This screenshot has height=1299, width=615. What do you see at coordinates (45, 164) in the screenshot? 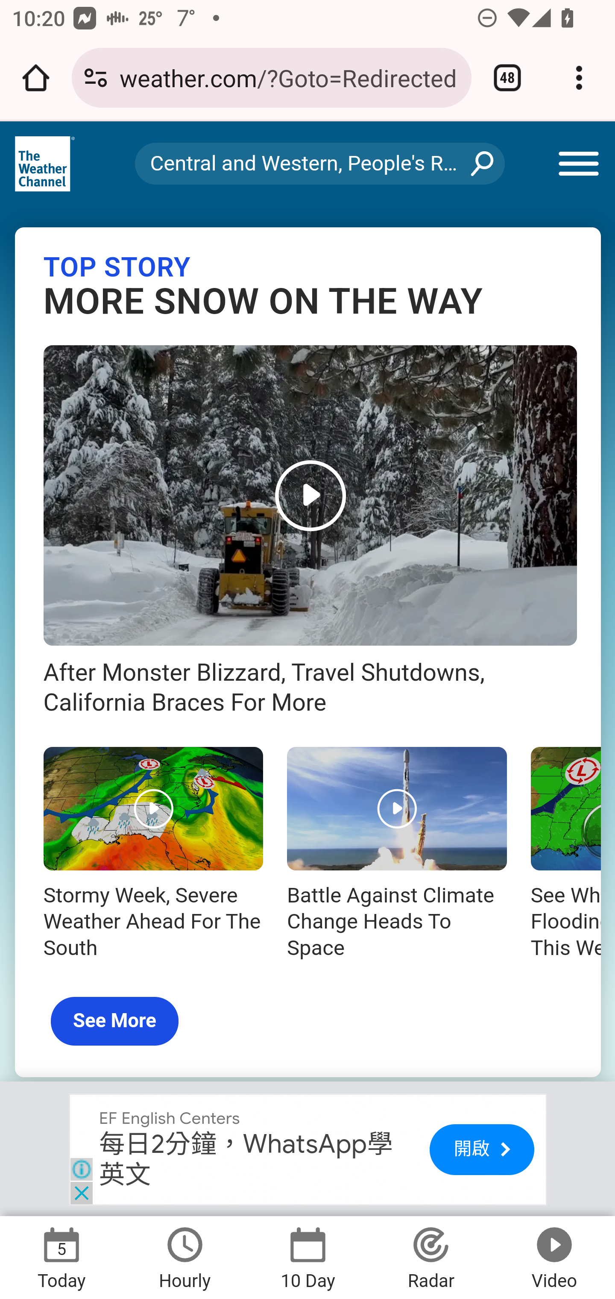
I see `The Weather Channel` at bounding box center [45, 164].